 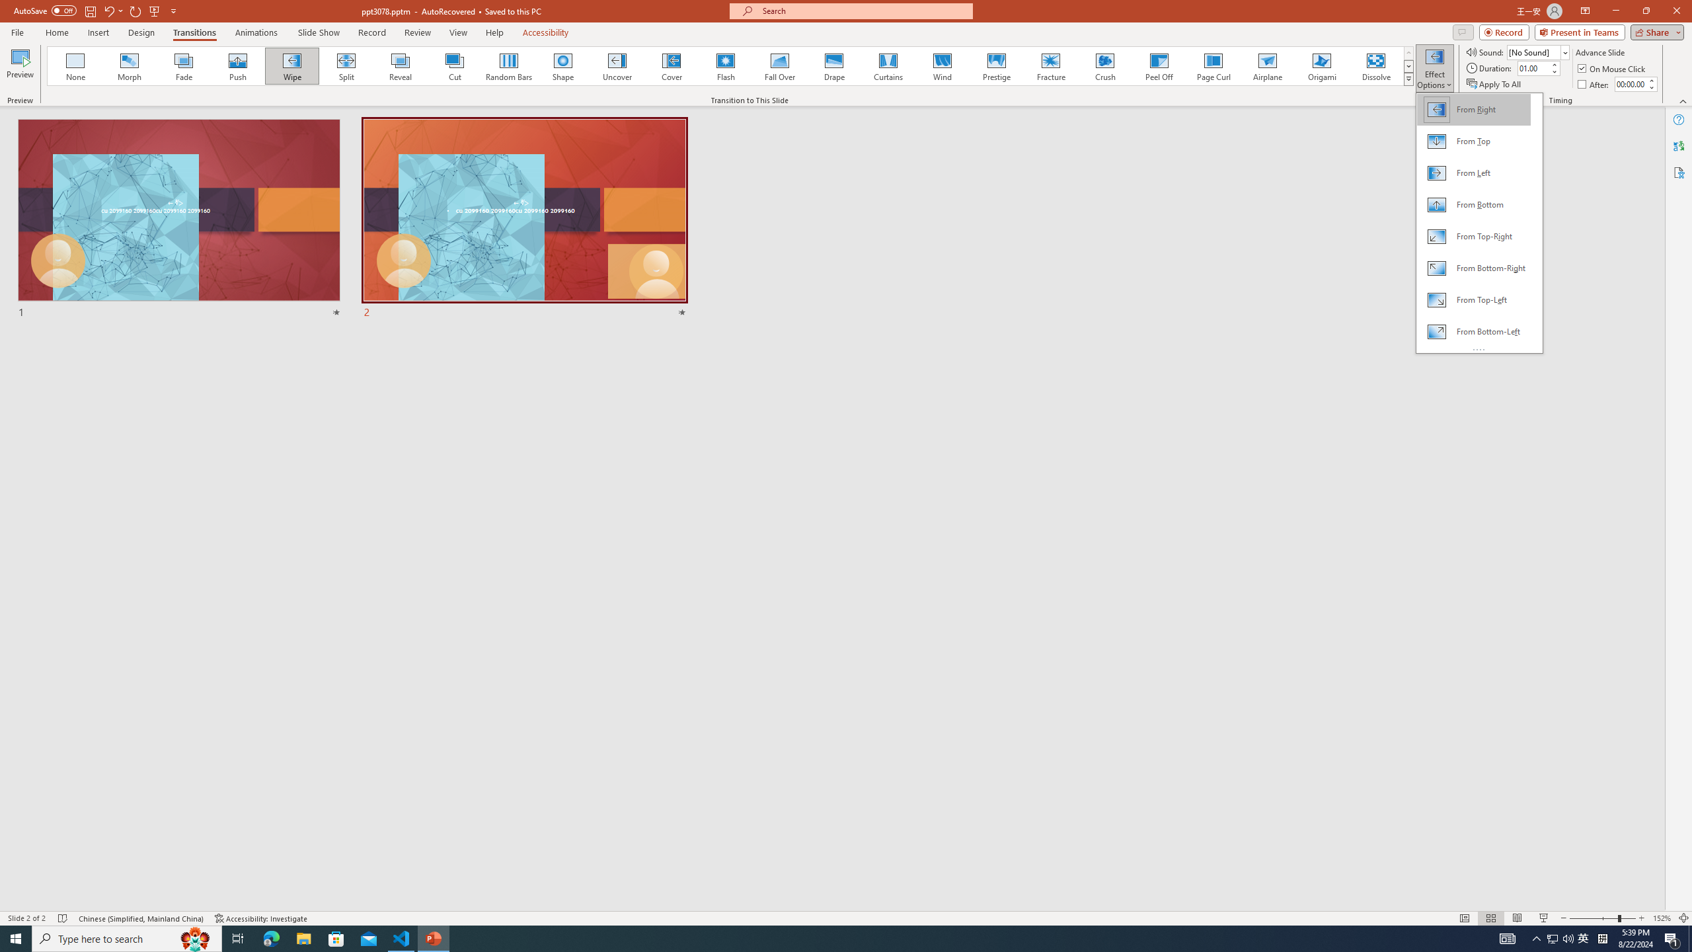 What do you see at coordinates (672, 66) in the screenshot?
I see `Cover` at bounding box center [672, 66].